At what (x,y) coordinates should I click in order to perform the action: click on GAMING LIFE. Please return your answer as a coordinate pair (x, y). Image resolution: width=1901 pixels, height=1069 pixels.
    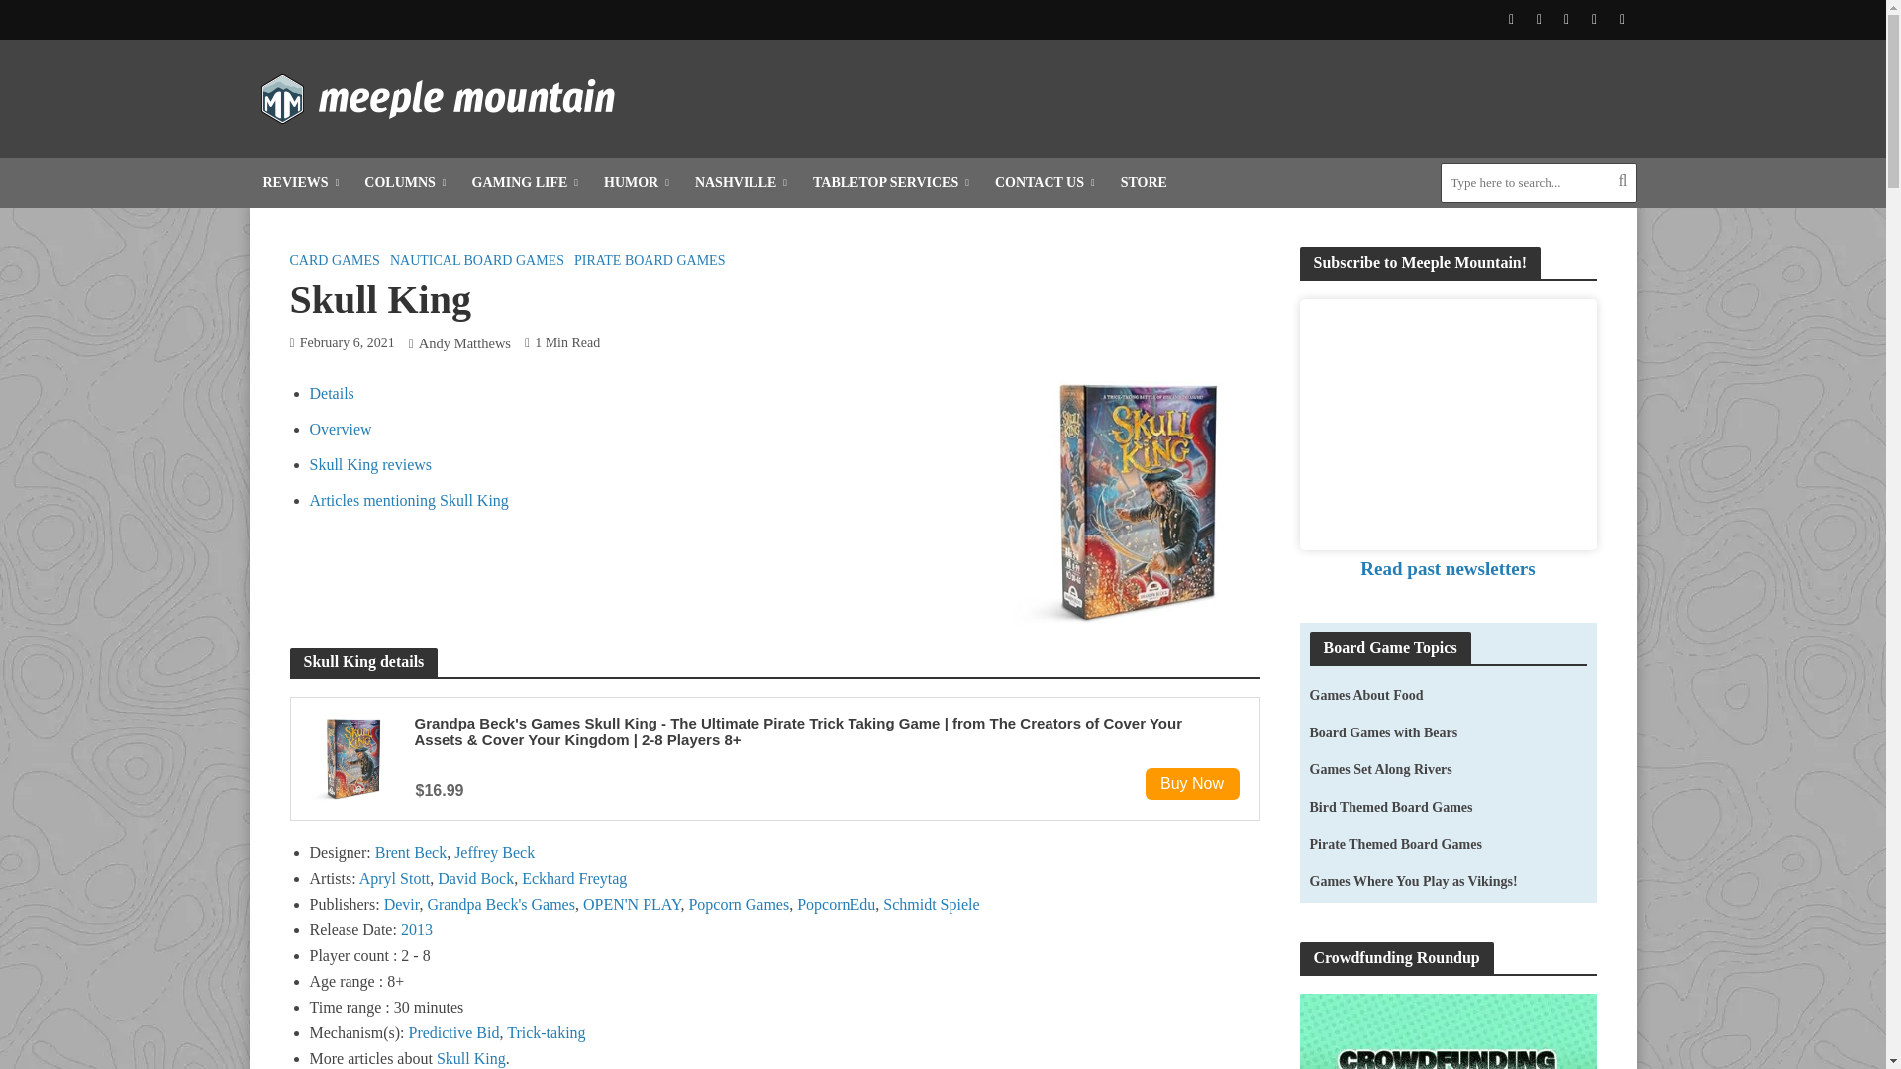
    Looking at the image, I should click on (525, 182).